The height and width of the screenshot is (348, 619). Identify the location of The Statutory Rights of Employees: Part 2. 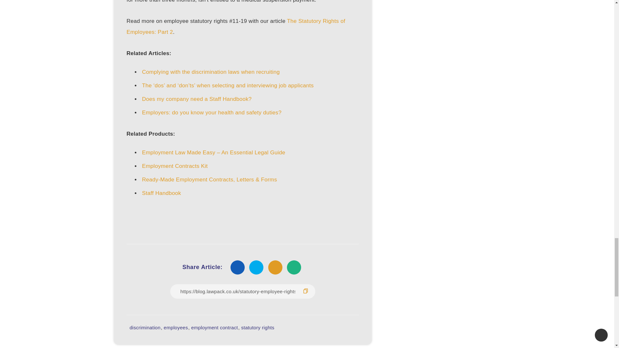
(235, 26).